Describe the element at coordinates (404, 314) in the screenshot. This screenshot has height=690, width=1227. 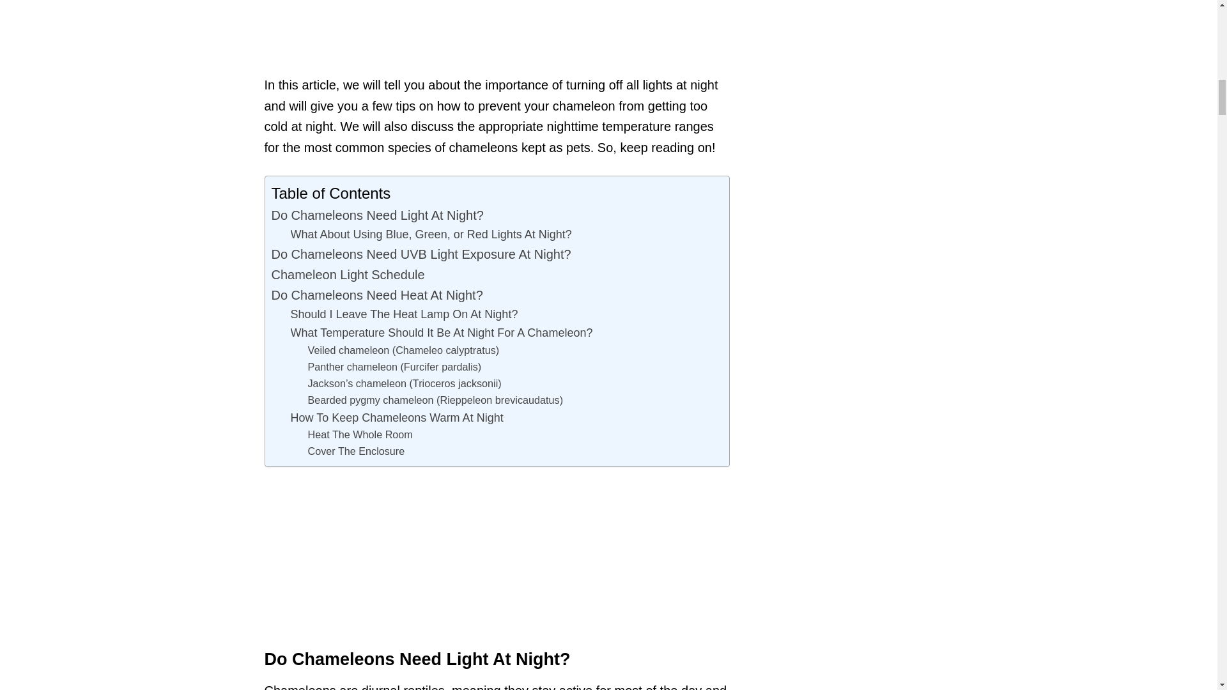
I see `Should I Leave The Heat Lamp On At Night?` at that location.